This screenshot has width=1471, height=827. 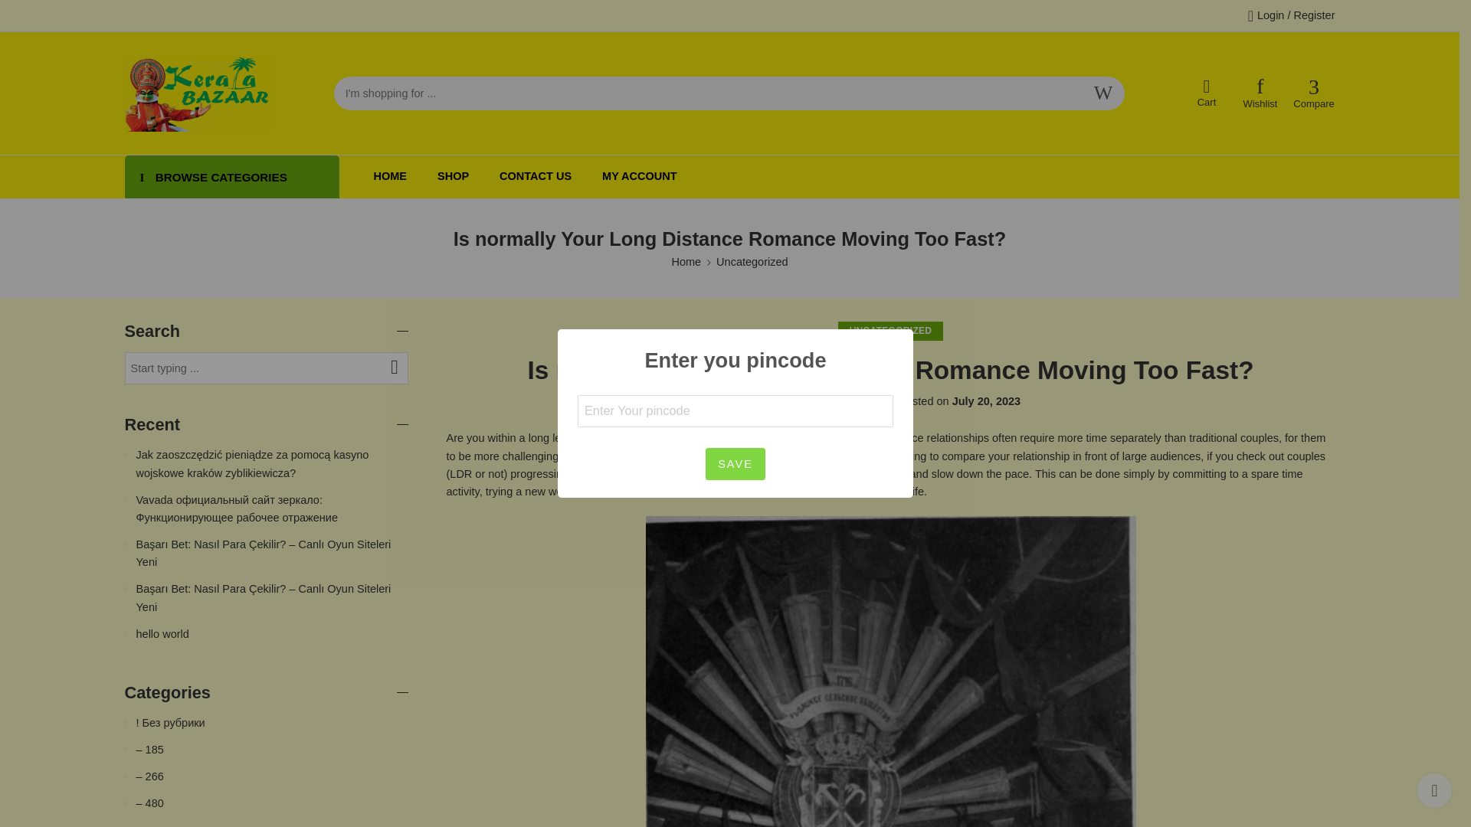 What do you see at coordinates (834, 401) in the screenshot?
I see `Jsoxooew9929e9dizjn` at bounding box center [834, 401].